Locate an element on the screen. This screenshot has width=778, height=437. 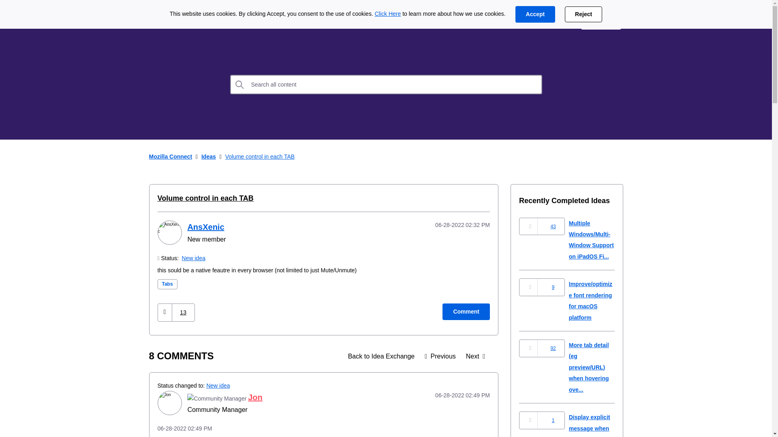
Ideas is located at coordinates (209, 156).